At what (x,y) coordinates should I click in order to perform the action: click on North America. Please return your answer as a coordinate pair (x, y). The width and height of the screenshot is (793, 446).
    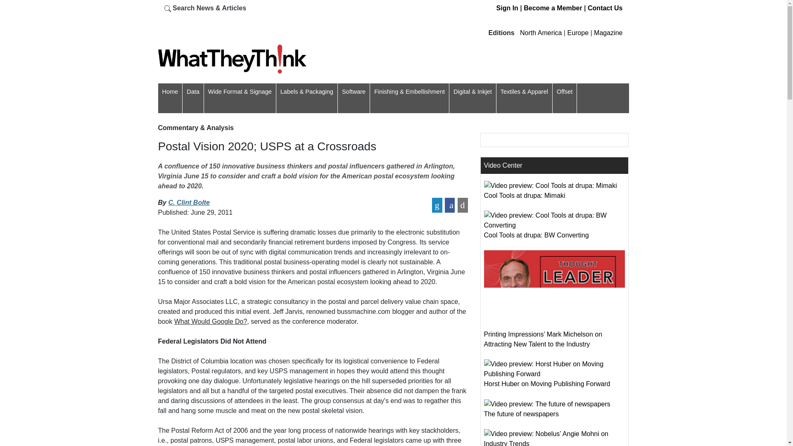
    Looking at the image, I should click on (541, 33).